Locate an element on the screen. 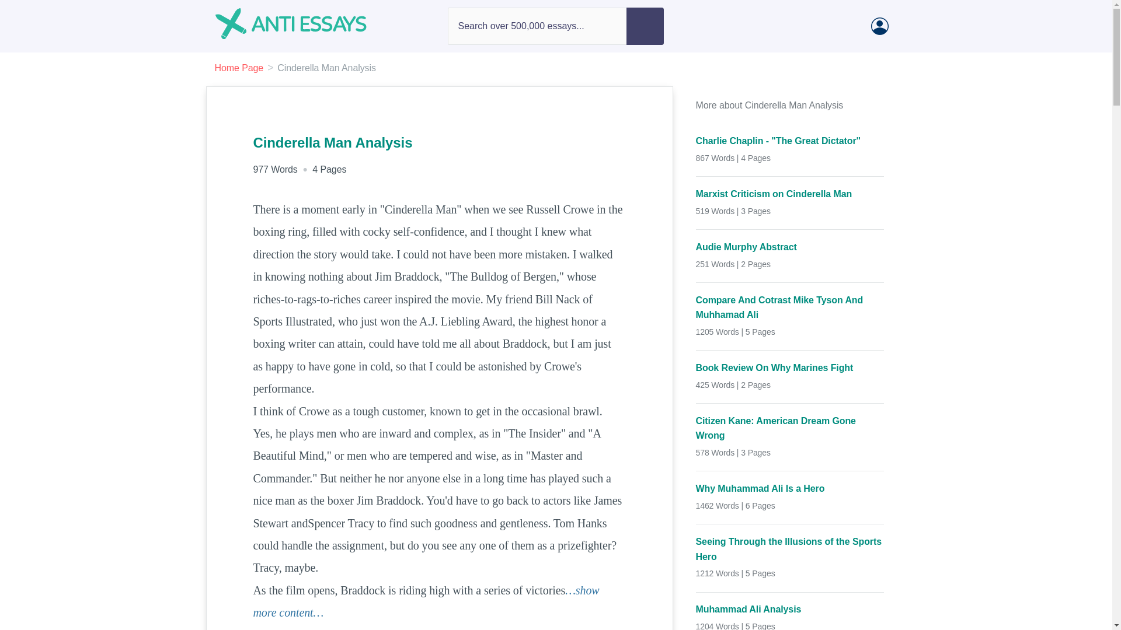  Marxist Criticism on Cinderella Man is located at coordinates (790, 194).